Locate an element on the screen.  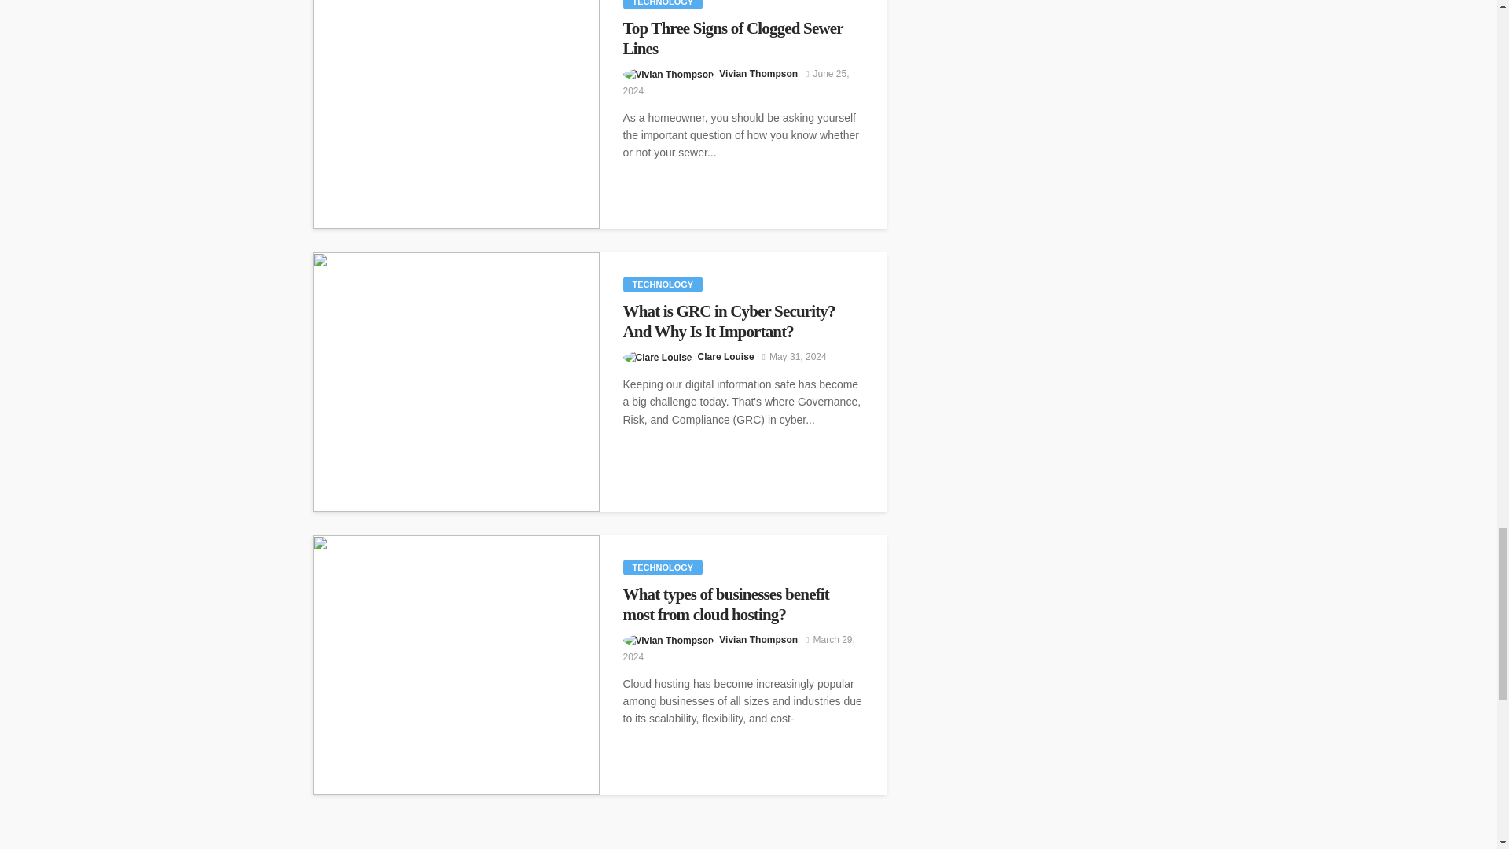
Vivian Thompson is located at coordinates (758, 74).